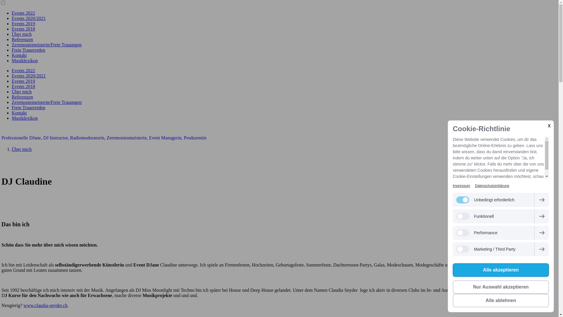 The image size is (563, 317). What do you see at coordinates (47, 45) in the screenshot?
I see `Zeremoniemeisterin/Freie Trauungen` at bounding box center [47, 45].